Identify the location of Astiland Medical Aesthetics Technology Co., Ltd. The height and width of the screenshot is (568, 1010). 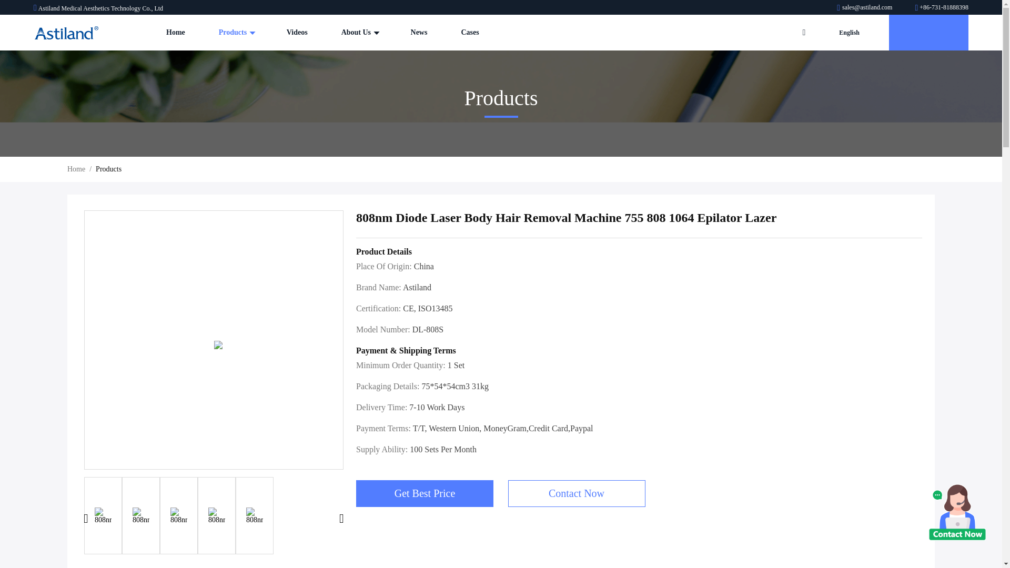
(66, 33).